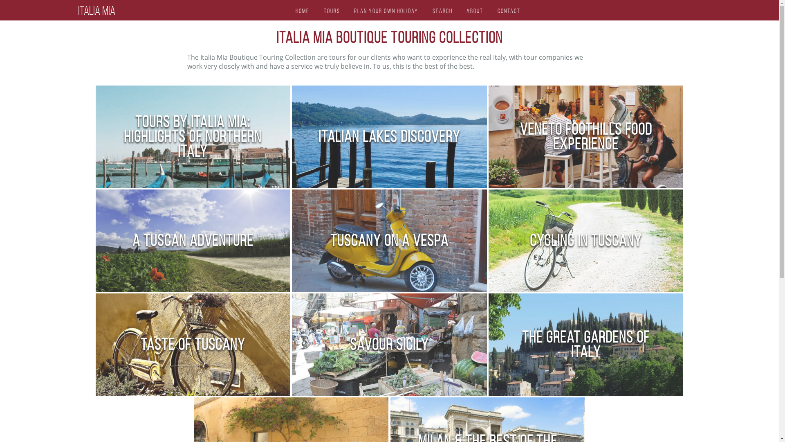 The image size is (785, 442). I want to click on Contact, so click(509, 11).